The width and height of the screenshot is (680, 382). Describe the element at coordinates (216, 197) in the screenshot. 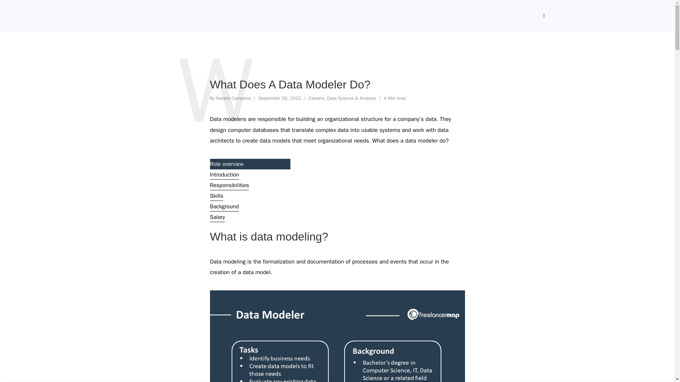

I see `Skills` at that location.